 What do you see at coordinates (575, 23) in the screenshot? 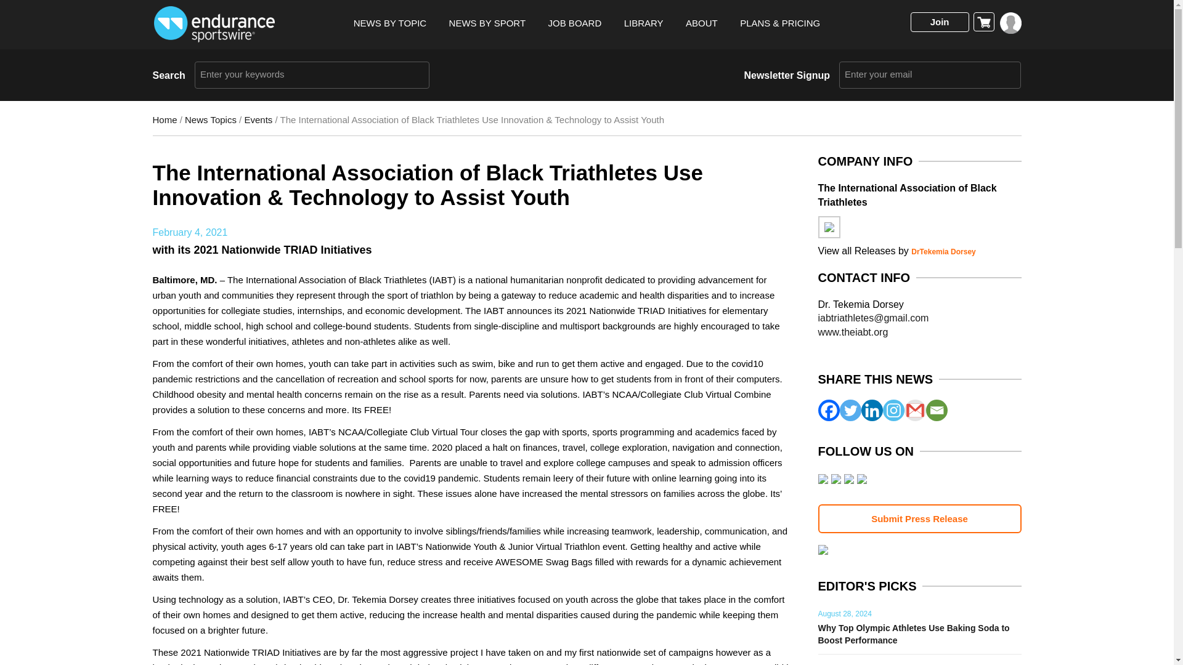
I see `JOB BOARD` at bounding box center [575, 23].